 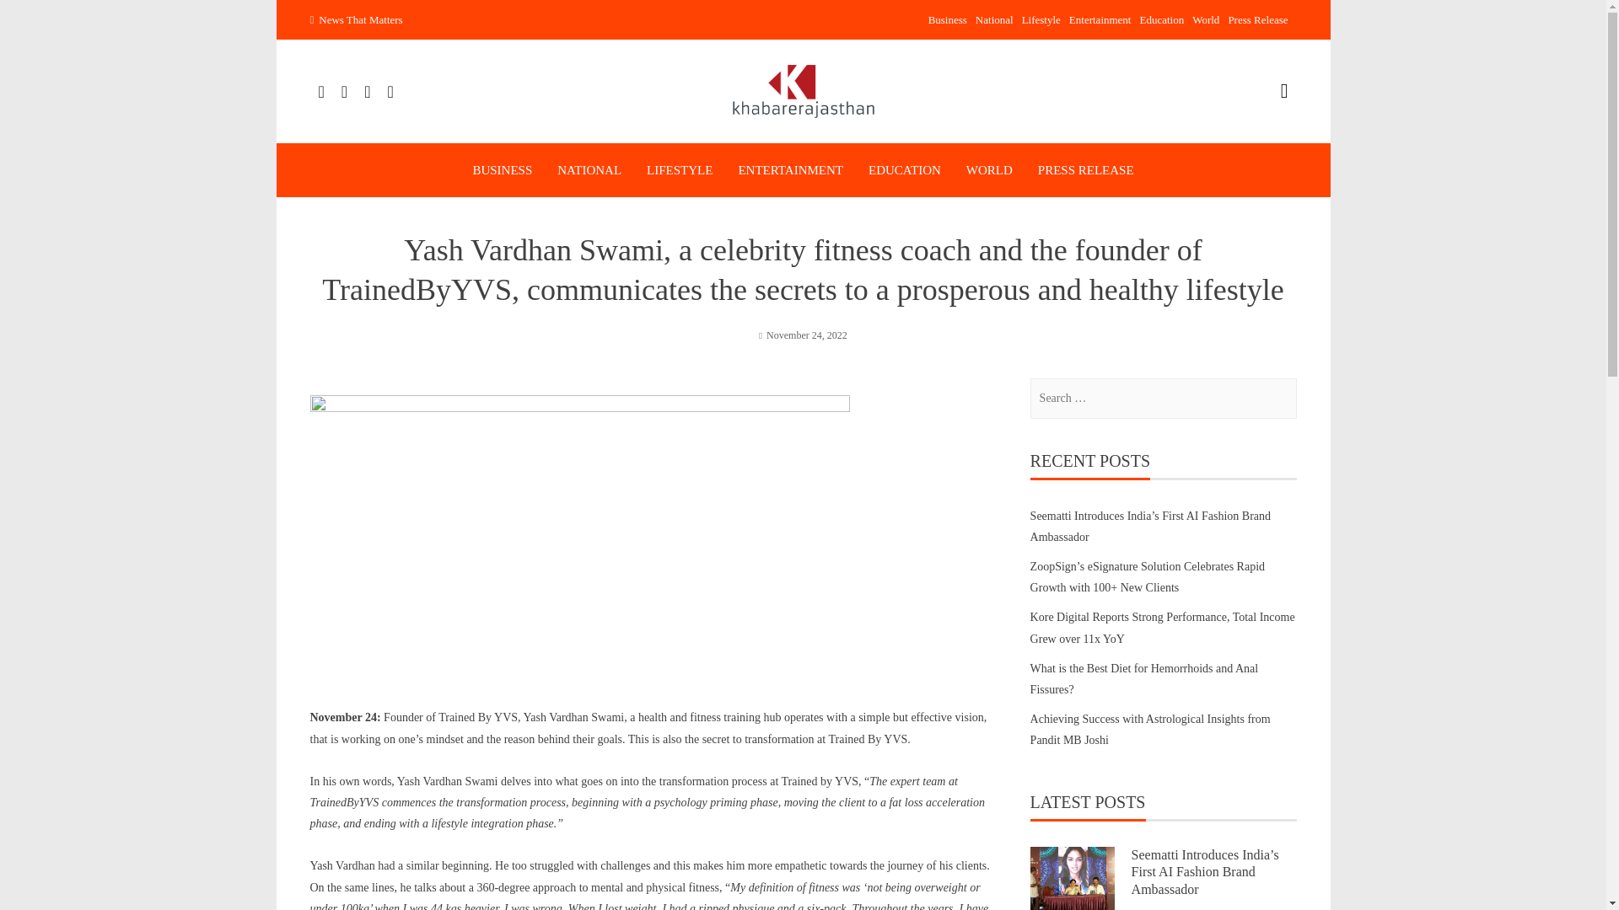 I want to click on Search, so click(x=33, y=19).